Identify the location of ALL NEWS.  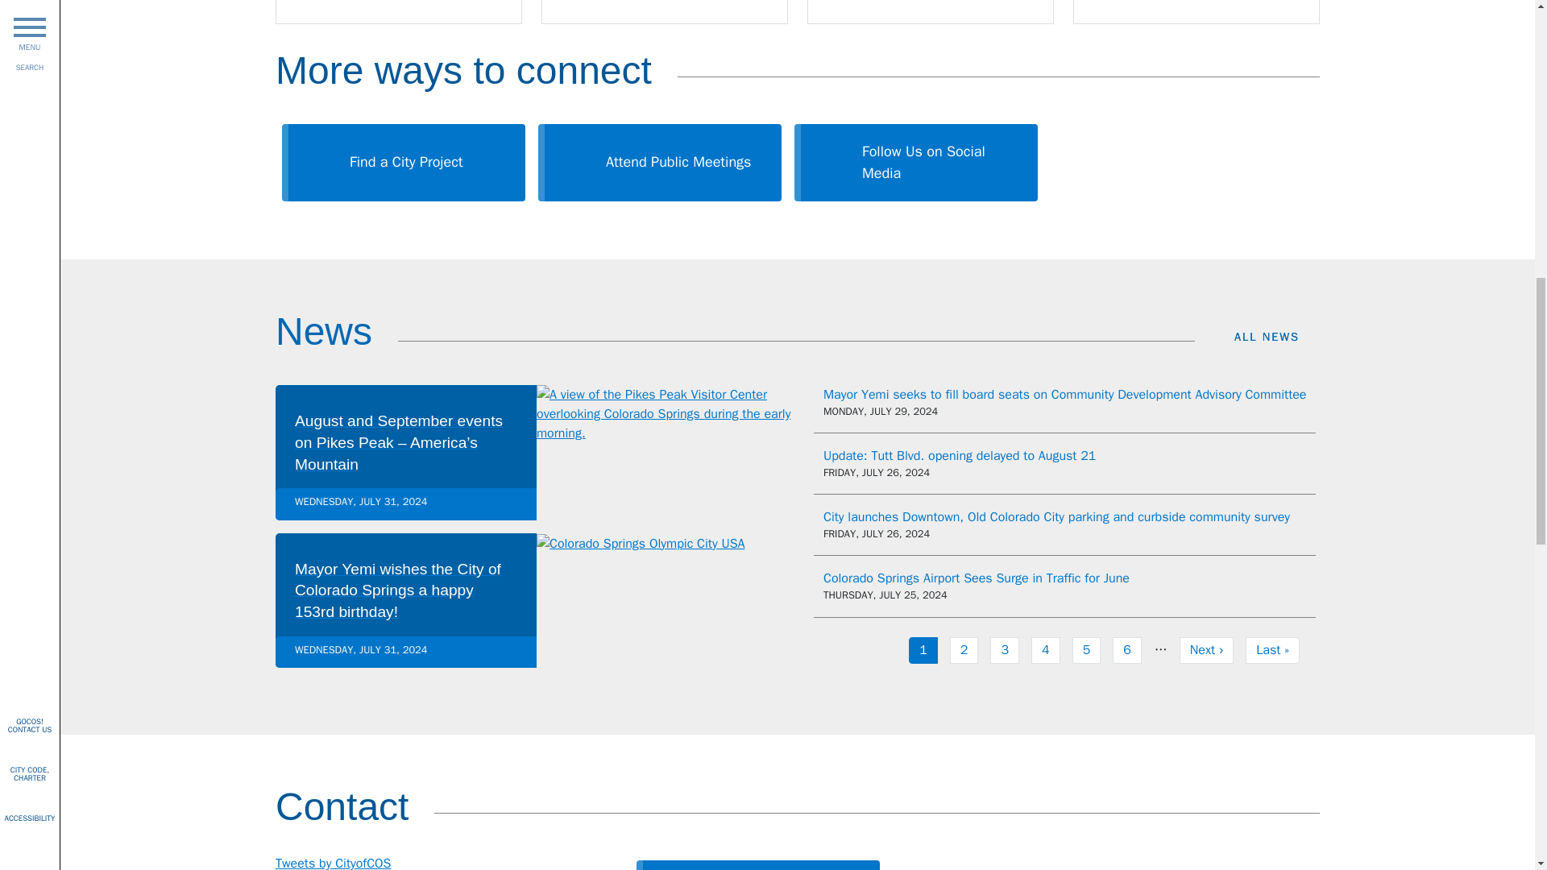
(1276, 337).